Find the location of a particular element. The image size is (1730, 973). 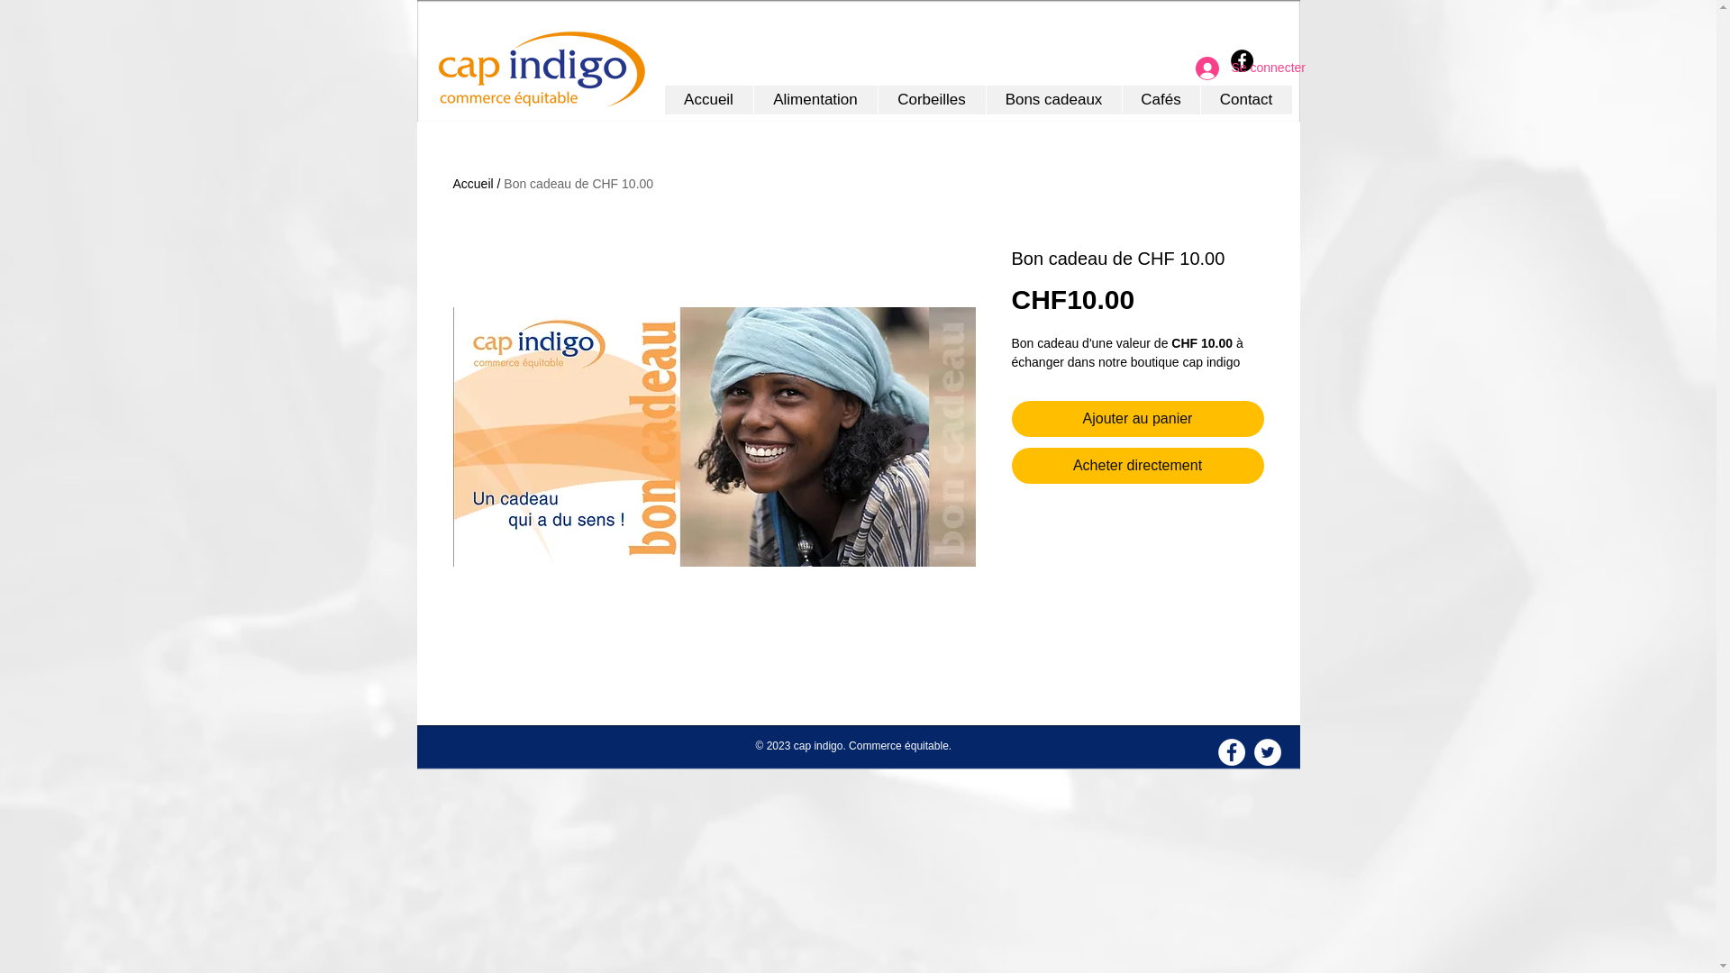

Corbeilles is located at coordinates (932, 100).